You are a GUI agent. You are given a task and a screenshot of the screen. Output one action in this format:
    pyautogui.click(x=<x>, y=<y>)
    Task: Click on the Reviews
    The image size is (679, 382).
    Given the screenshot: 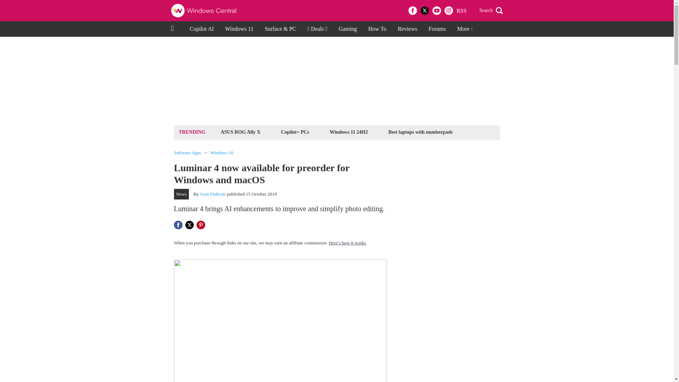 What is the action you would take?
    pyautogui.click(x=407, y=29)
    